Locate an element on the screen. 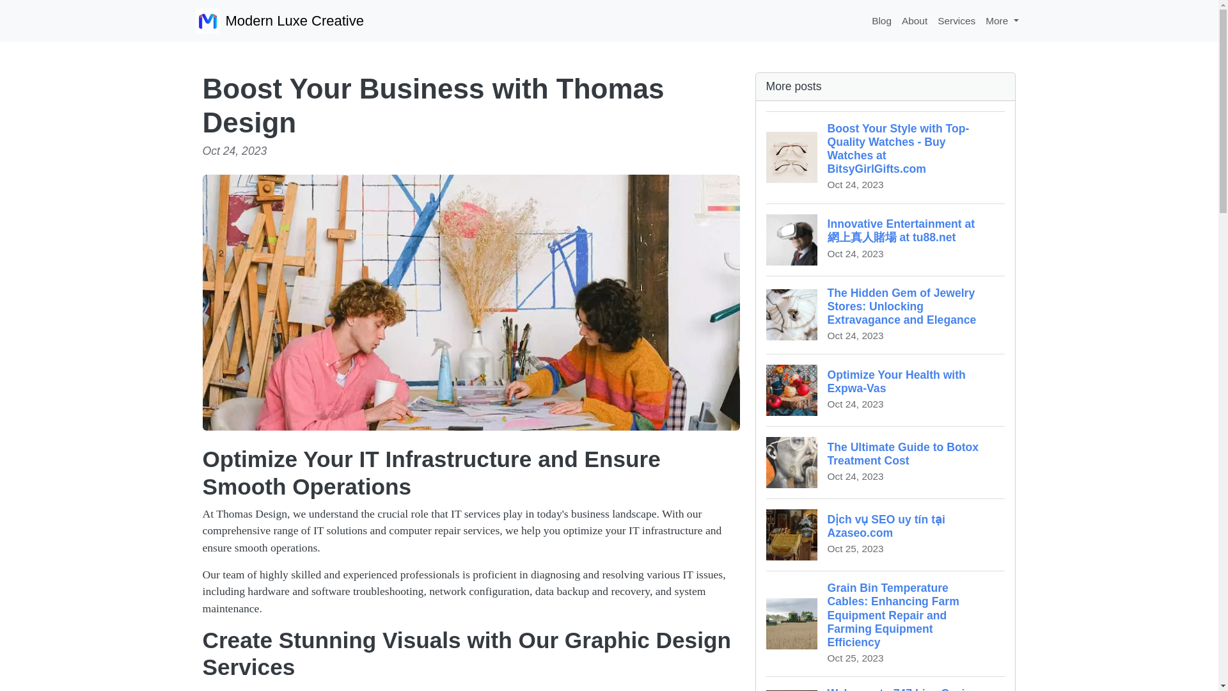  More is located at coordinates (914, 20).